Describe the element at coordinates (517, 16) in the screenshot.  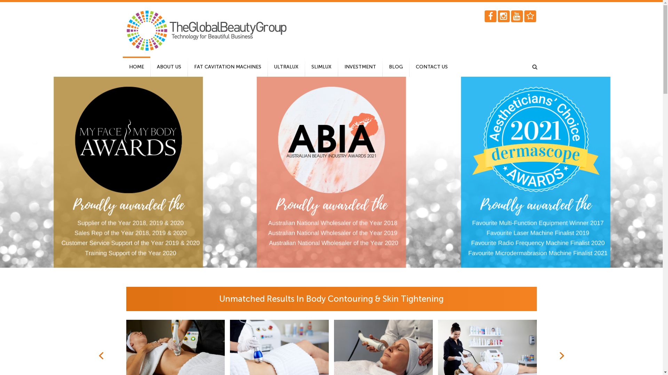
I see `YouTube` at that location.